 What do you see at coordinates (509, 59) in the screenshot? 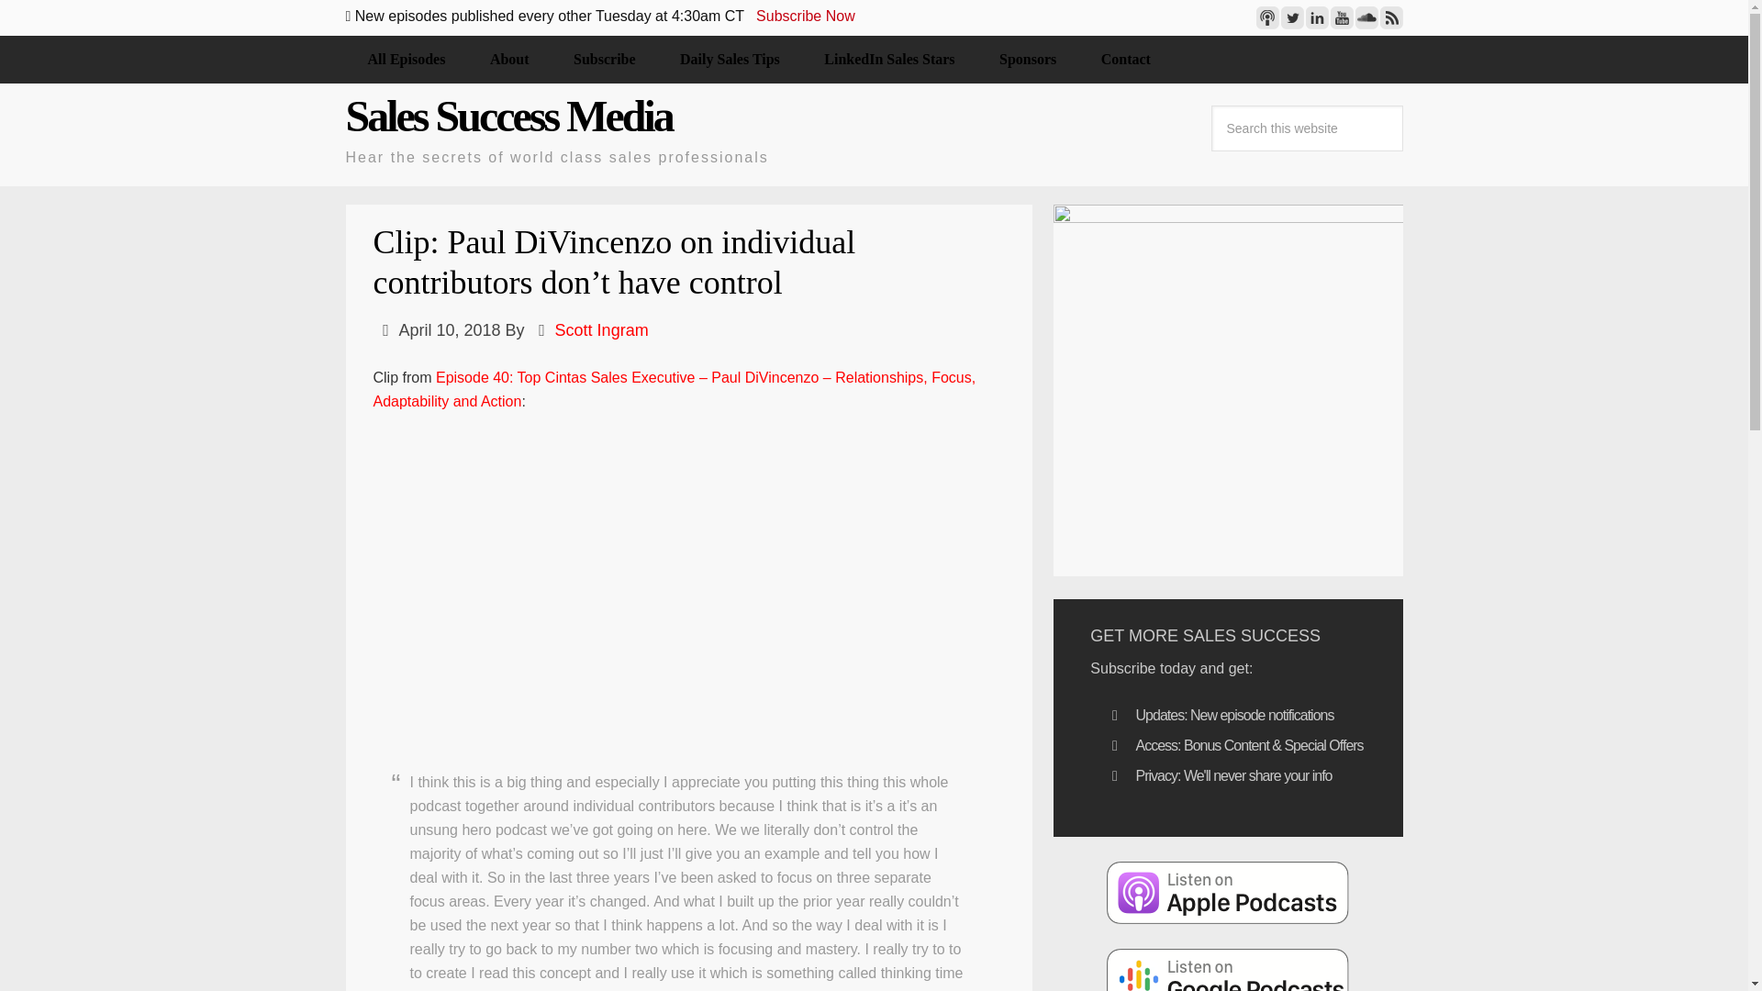
I see `About` at bounding box center [509, 59].